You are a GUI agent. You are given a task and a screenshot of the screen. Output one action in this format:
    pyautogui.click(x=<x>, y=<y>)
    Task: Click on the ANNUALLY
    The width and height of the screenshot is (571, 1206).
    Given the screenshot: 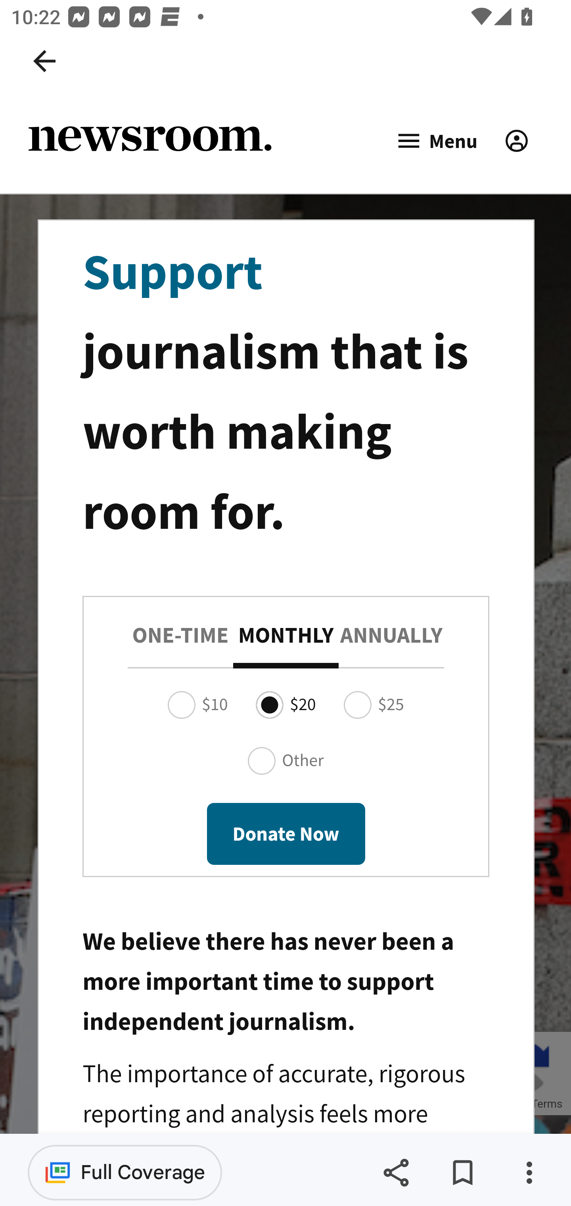 What is the action you would take?
    pyautogui.click(x=391, y=636)
    